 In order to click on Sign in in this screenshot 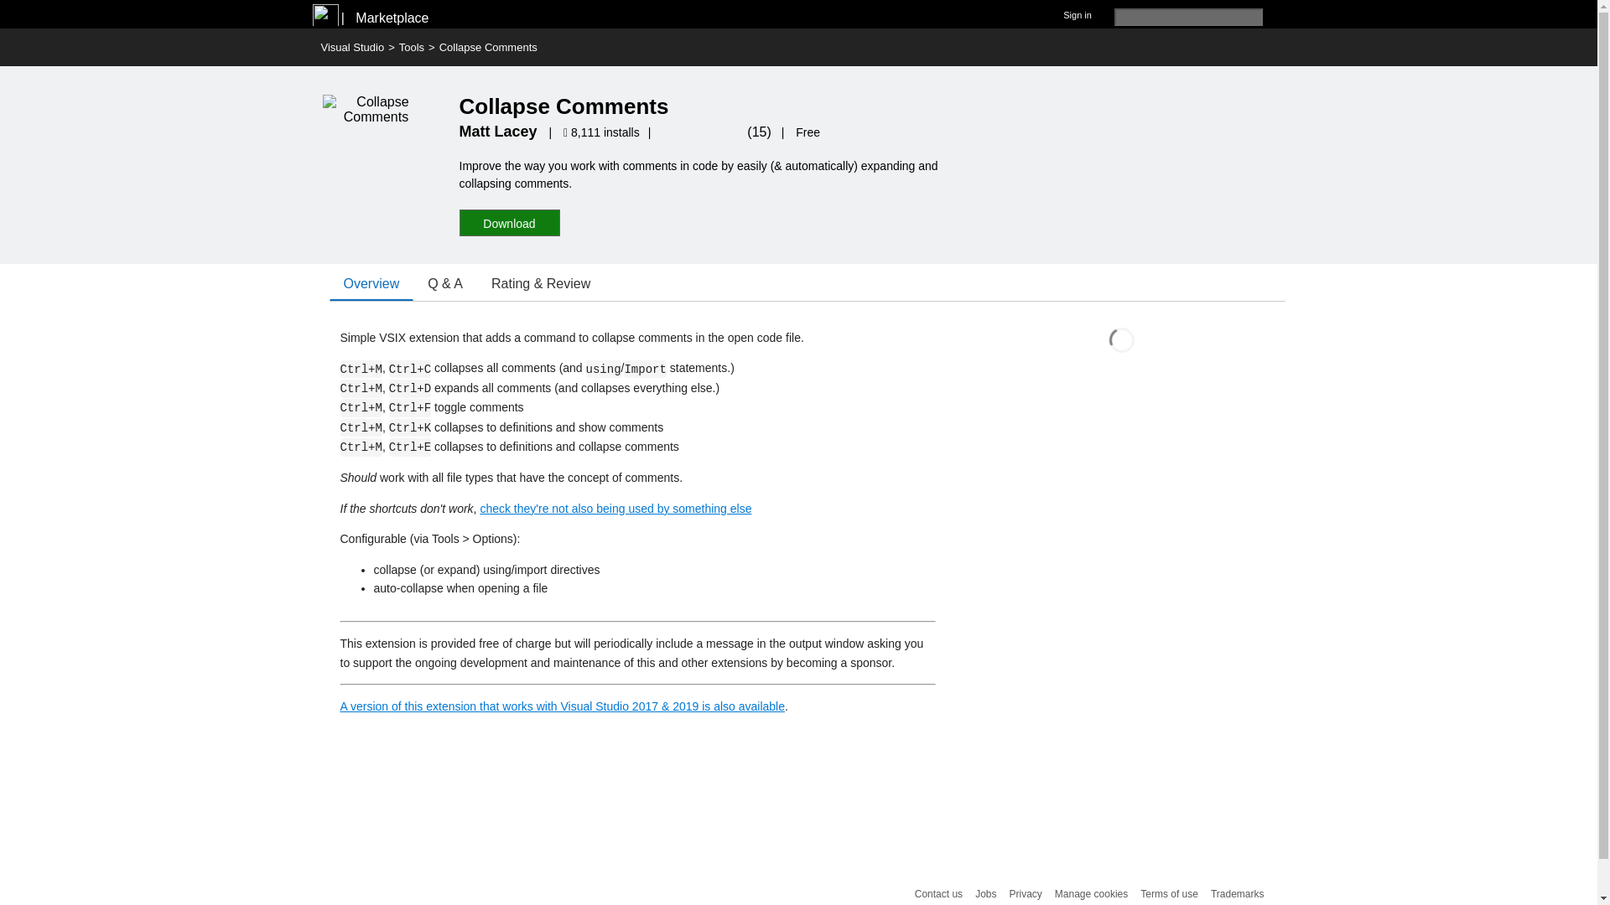, I will do `click(1077, 13)`.